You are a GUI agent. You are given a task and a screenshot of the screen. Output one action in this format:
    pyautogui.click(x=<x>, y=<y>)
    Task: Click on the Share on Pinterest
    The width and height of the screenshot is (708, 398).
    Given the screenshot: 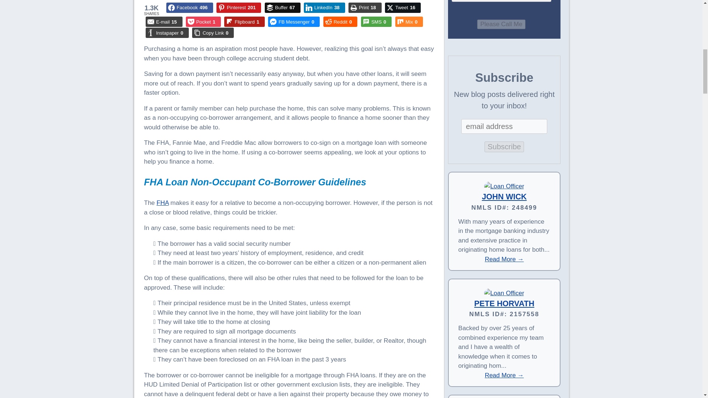 What is the action you would take?
    pyautogui.click(x=239, y=7)
    